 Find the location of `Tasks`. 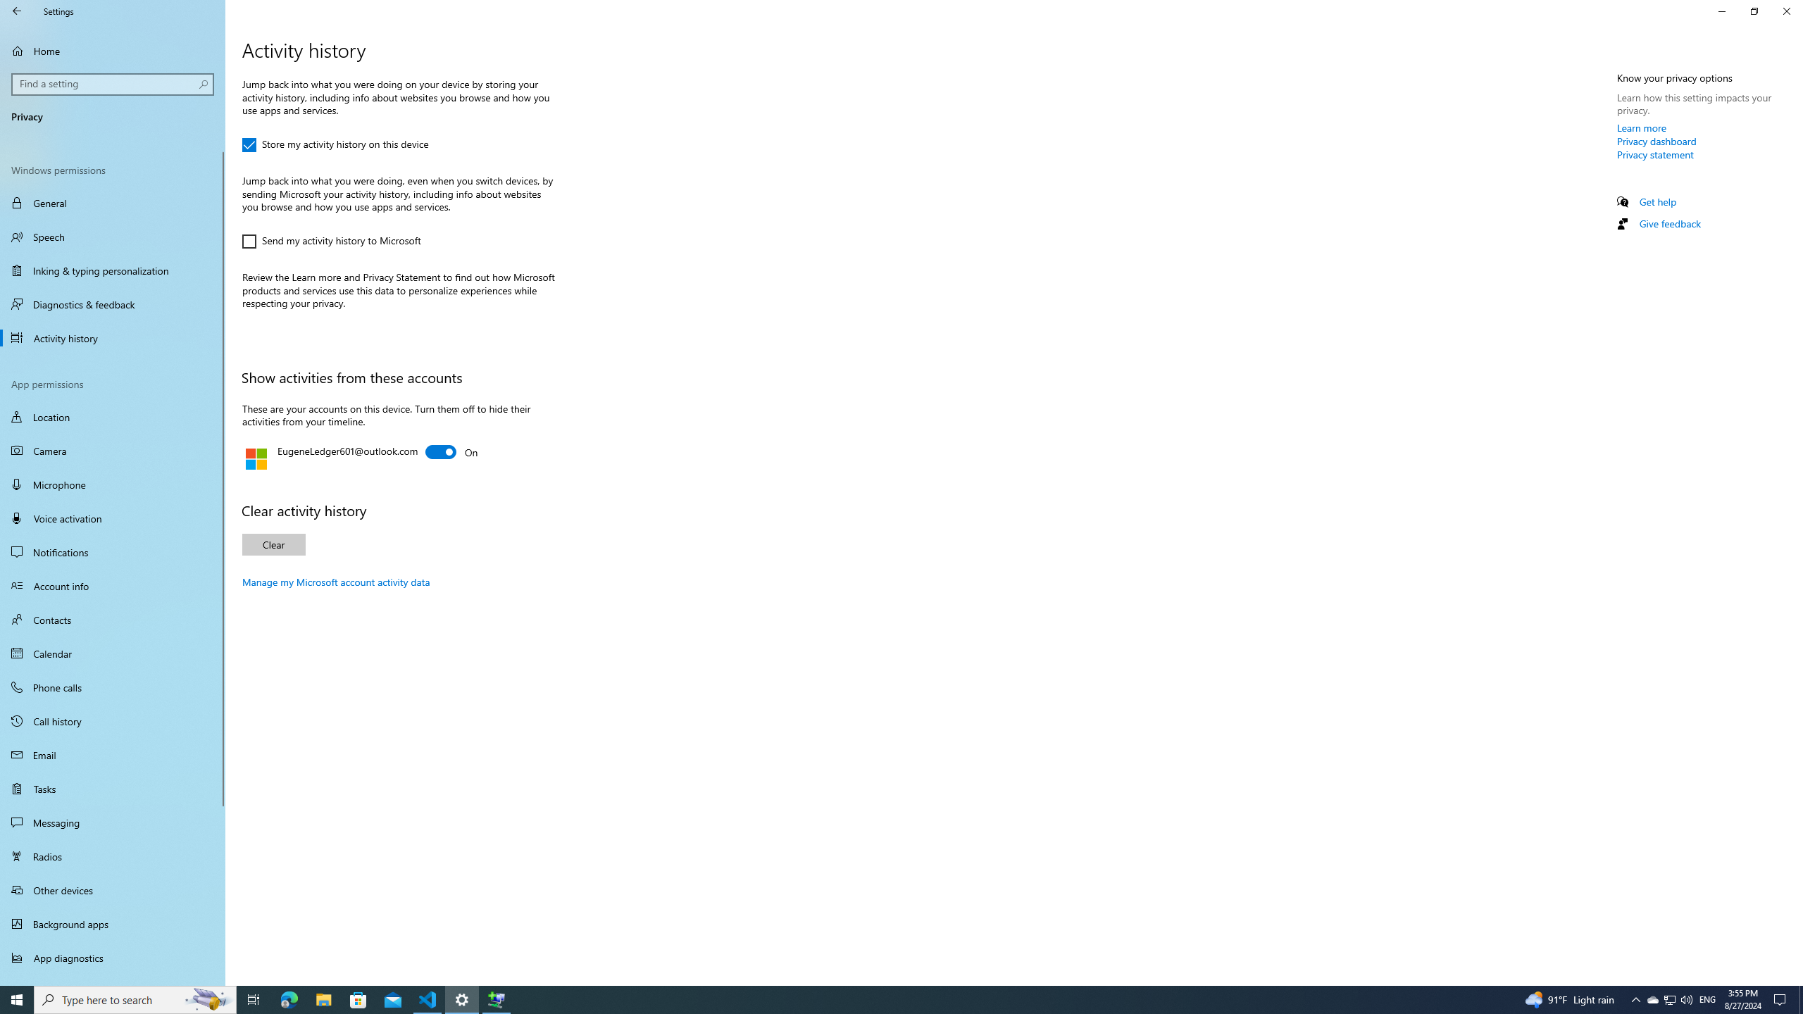

Tasks is located at coordinates (113, 788).